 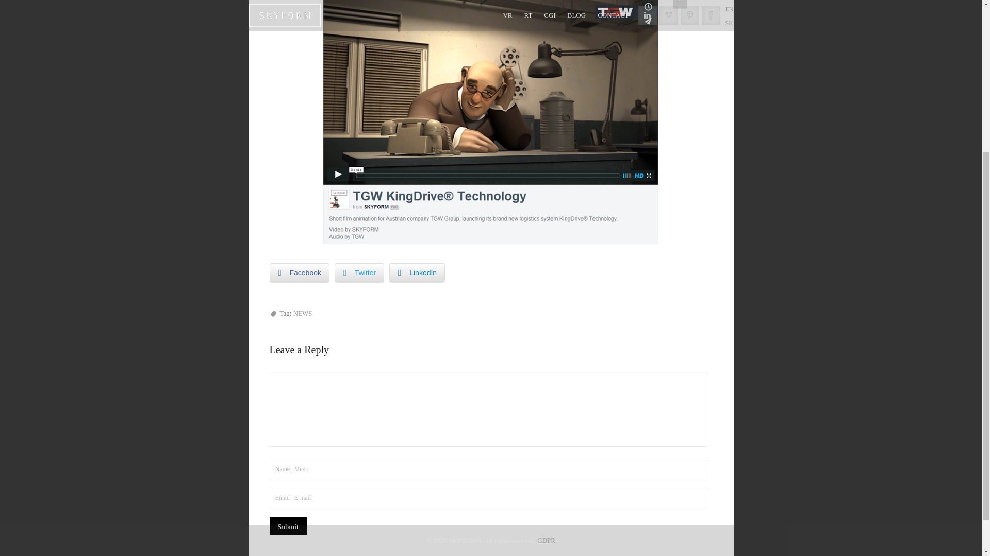 What do you see at coordinates (303, 313) in the screenshot?
I see `NEWS` at bounding box center [303, 313].